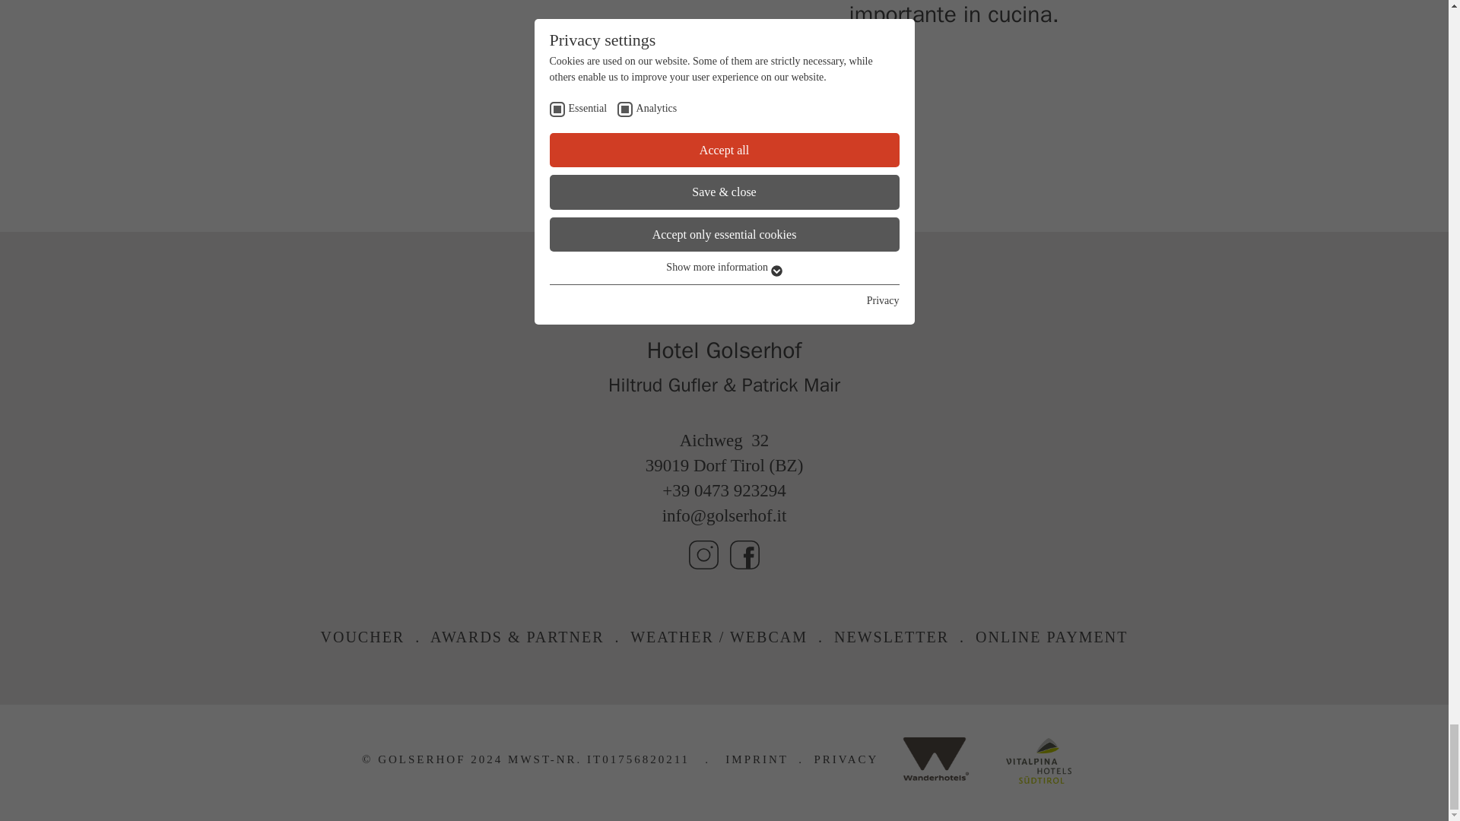 This screenshot has width=1460, height=821. I want to click on Online Payment, so click(1051, 637).